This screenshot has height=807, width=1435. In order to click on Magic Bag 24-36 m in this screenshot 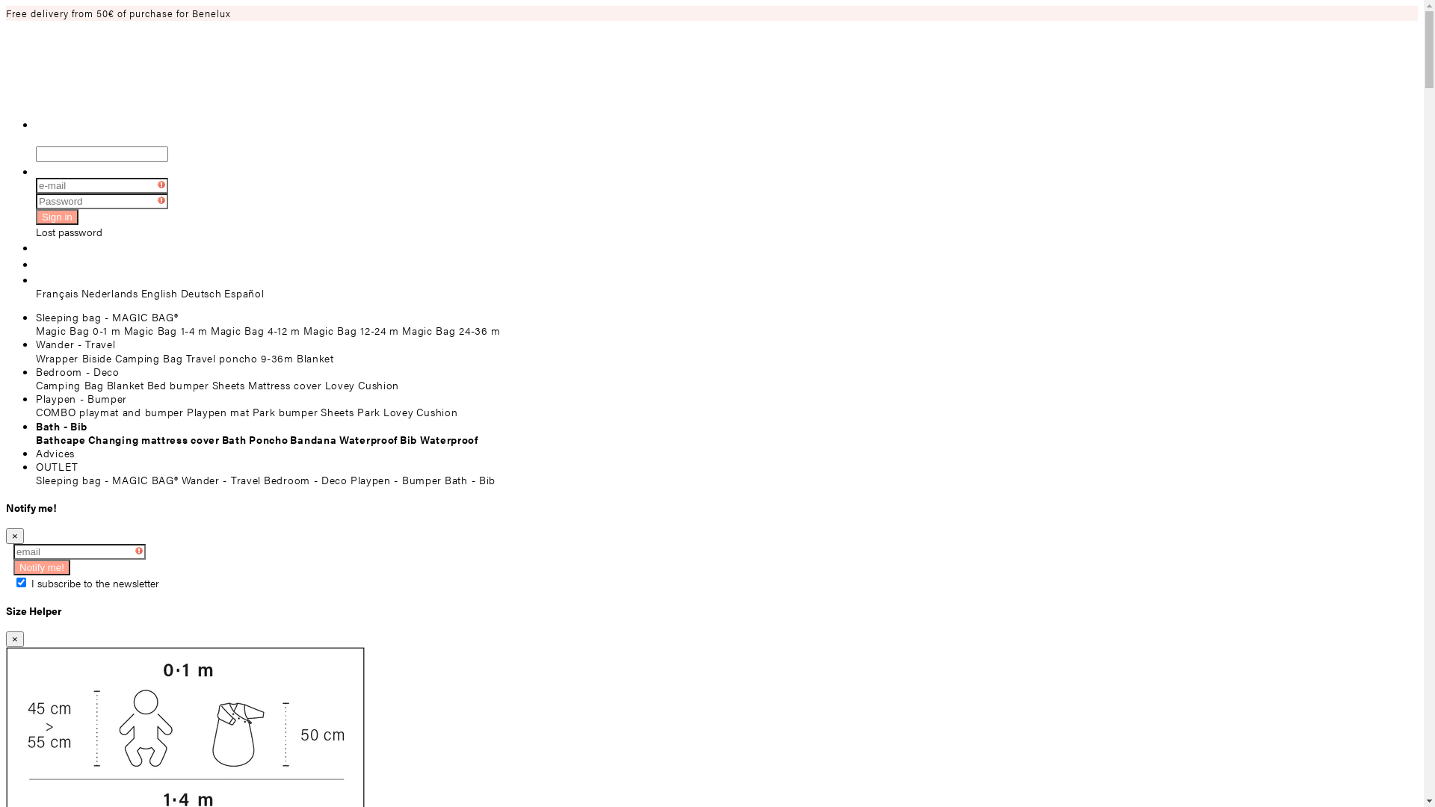, I will do `click(451, 330)`.